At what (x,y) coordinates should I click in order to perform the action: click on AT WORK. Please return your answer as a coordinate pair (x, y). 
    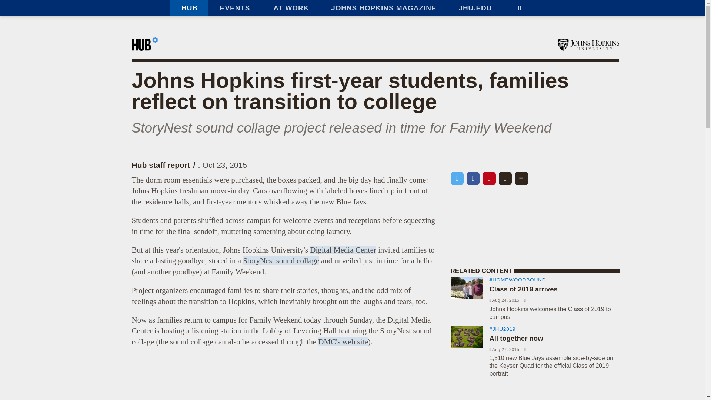
    Looking at the image, I should click on (290, 8).